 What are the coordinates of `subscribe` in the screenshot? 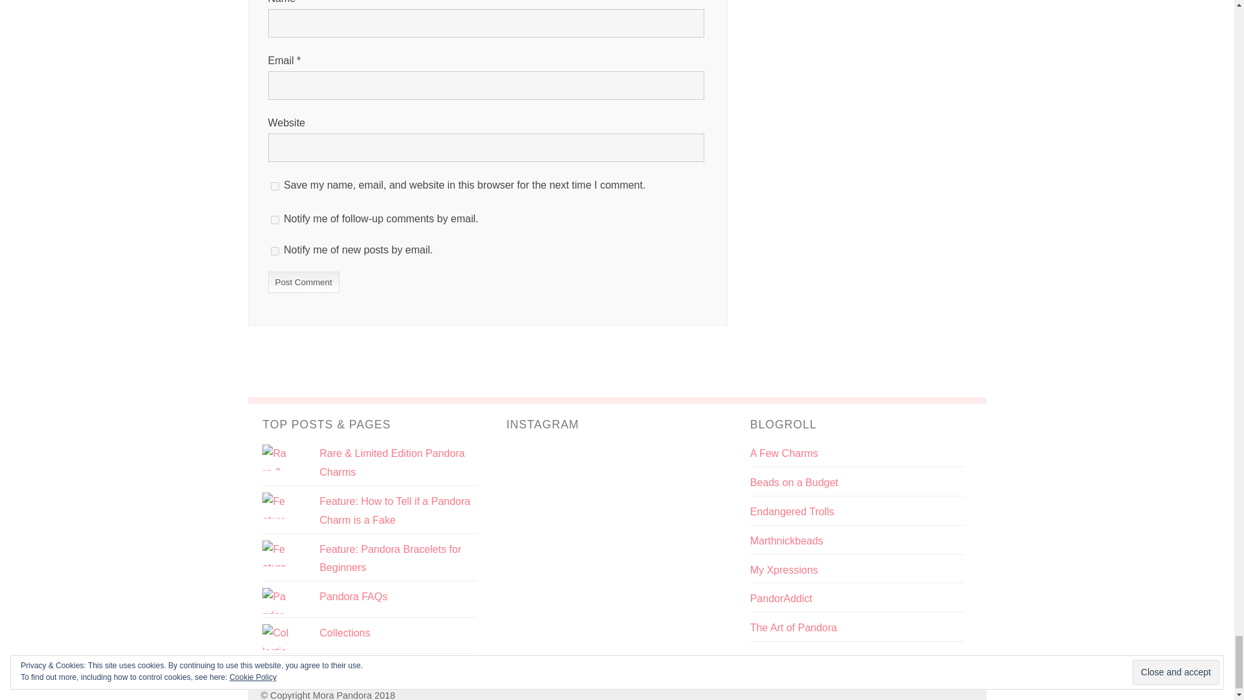 It's located at (275, 219).